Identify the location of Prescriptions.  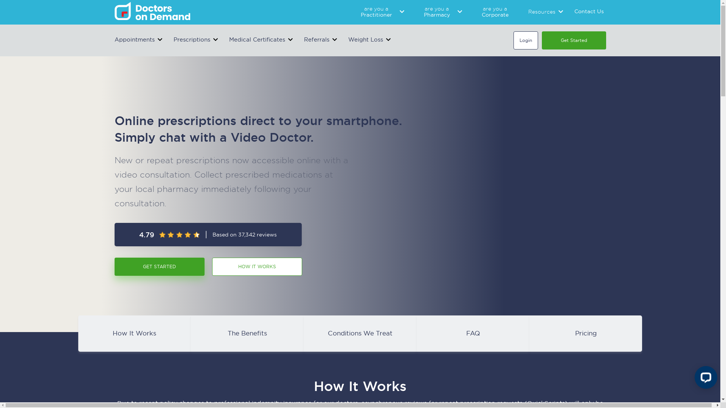
(191, 40).